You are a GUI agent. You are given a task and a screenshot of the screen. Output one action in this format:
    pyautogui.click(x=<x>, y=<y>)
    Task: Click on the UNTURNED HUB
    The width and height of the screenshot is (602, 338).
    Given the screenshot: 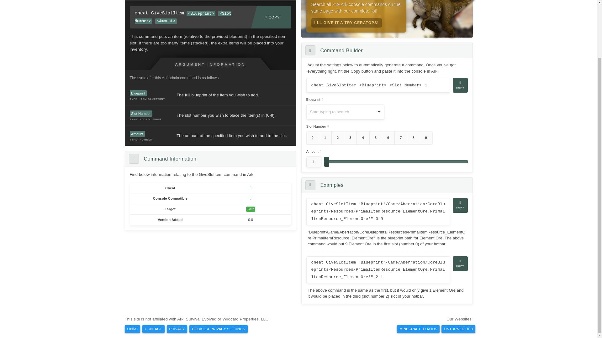 What is the action you would take?
    pyautogui.click(x=458, y=329)
    